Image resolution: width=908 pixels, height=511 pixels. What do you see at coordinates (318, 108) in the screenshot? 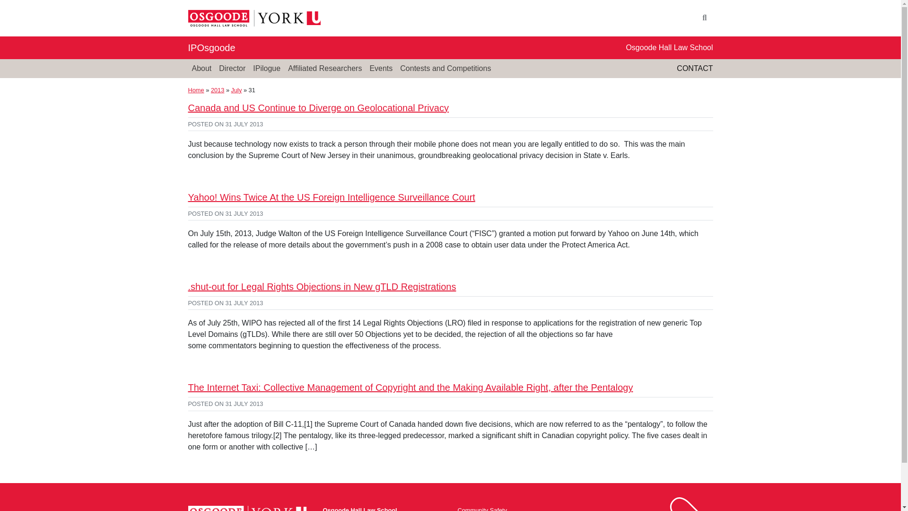
I see `Canada and US Continue to Diverge on Geolocational Privacy` at bounding box center [318, 108].